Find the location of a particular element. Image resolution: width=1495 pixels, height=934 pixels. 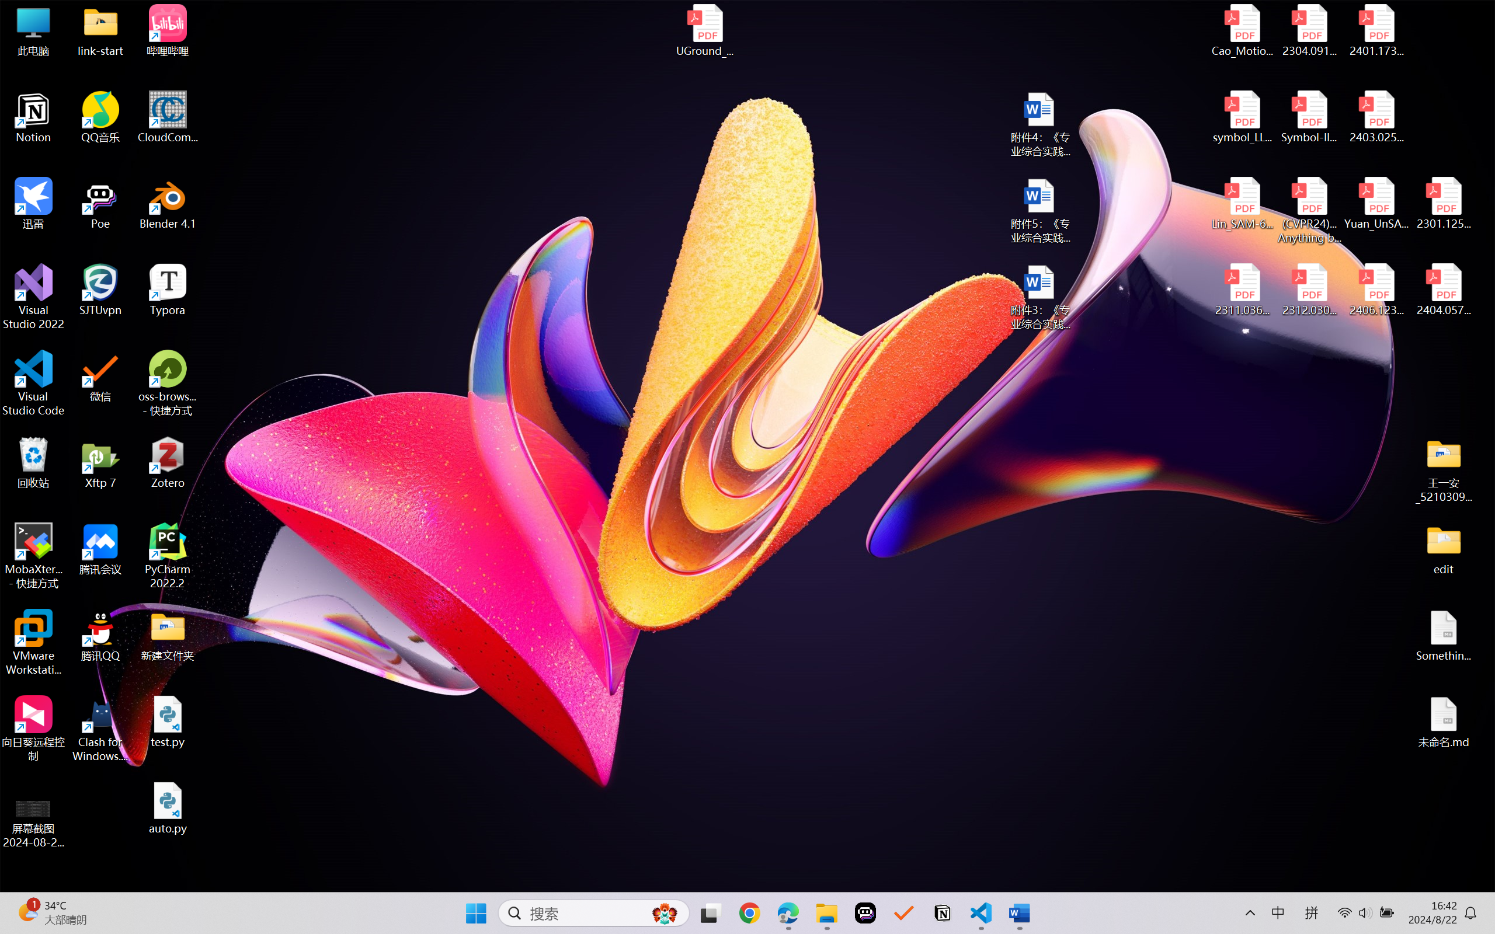

2312.03032v2.pdf is located at coordinates (1309, 290).